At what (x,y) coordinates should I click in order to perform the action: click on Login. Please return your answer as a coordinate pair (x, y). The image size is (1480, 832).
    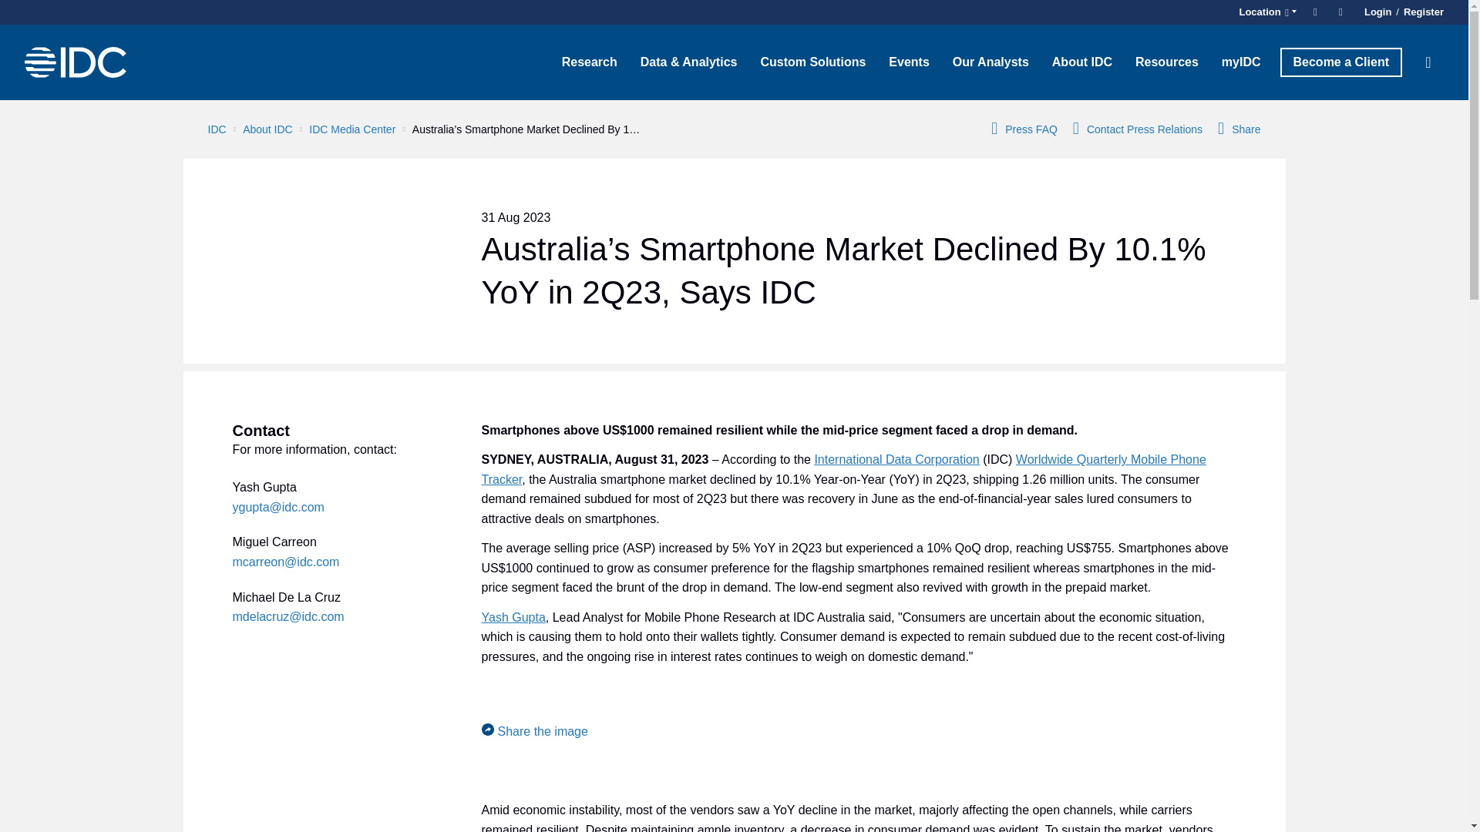
    Looking at the image, I should click on (1377, 12).